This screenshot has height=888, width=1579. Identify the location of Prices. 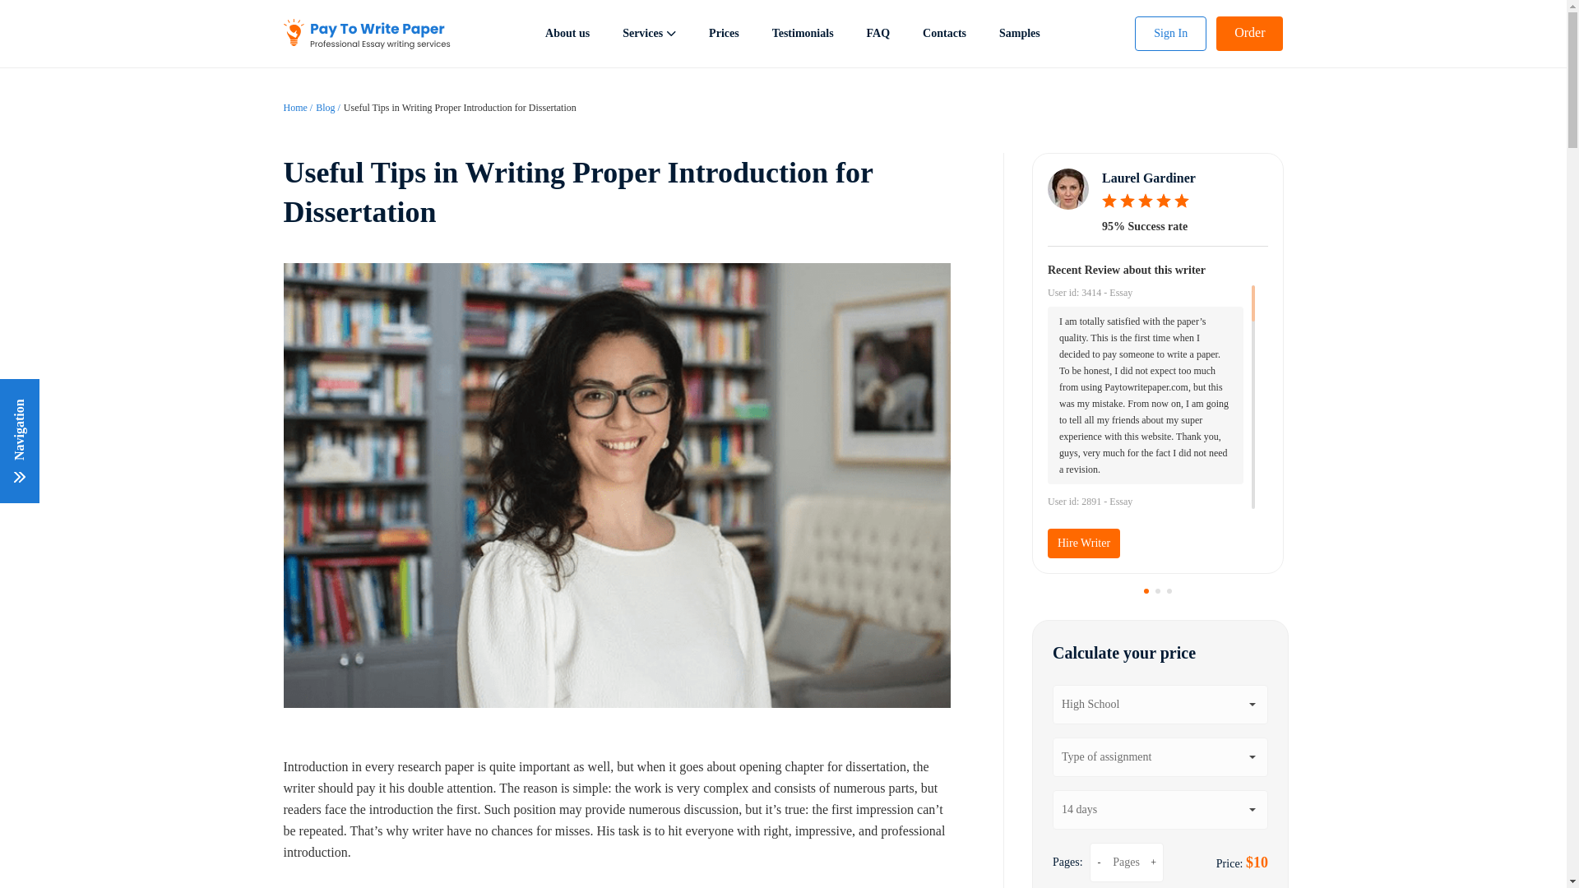
(724, 33).